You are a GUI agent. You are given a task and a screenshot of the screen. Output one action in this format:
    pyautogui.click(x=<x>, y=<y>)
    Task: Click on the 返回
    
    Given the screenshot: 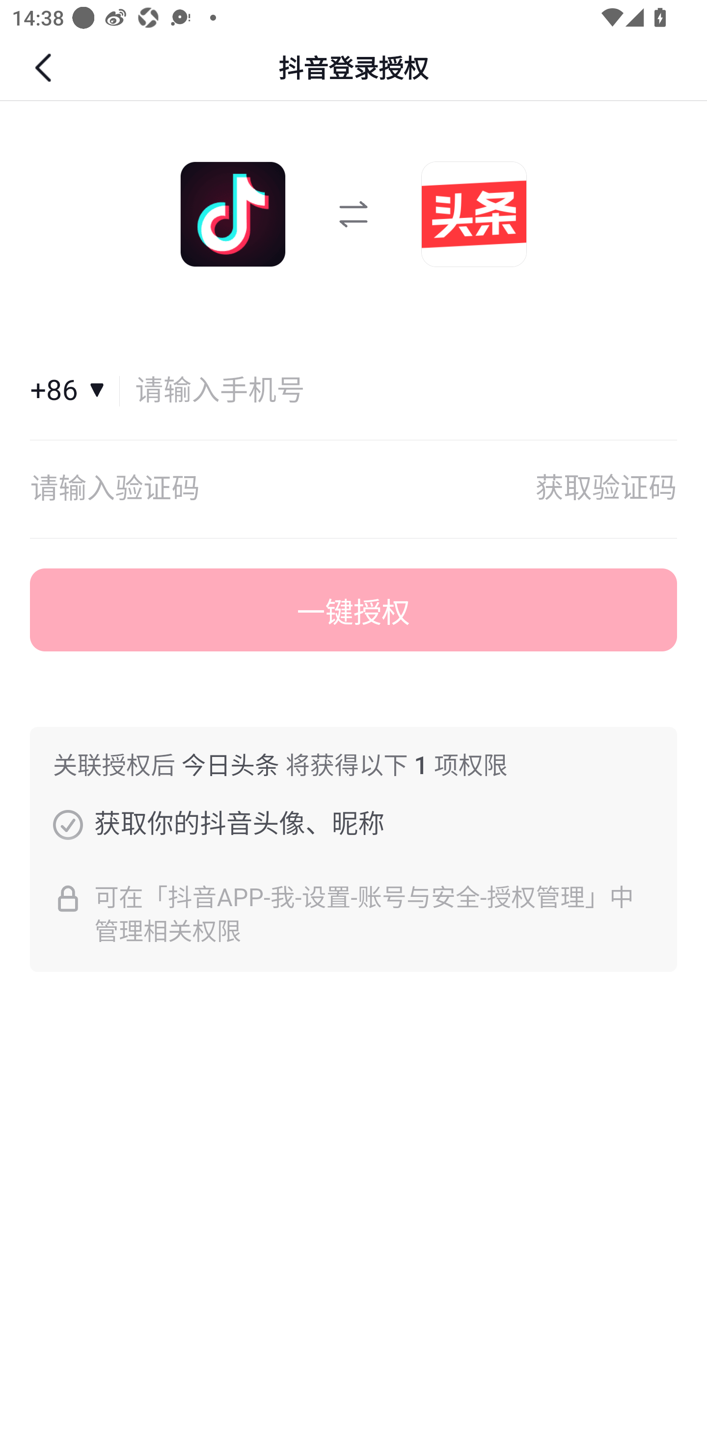 What is the action you would take?
    pyautogui.click(x=45, y=68)
    